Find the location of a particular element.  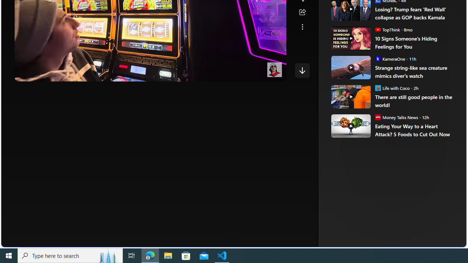

Unmute (m) is located at coordinates (43, 74).